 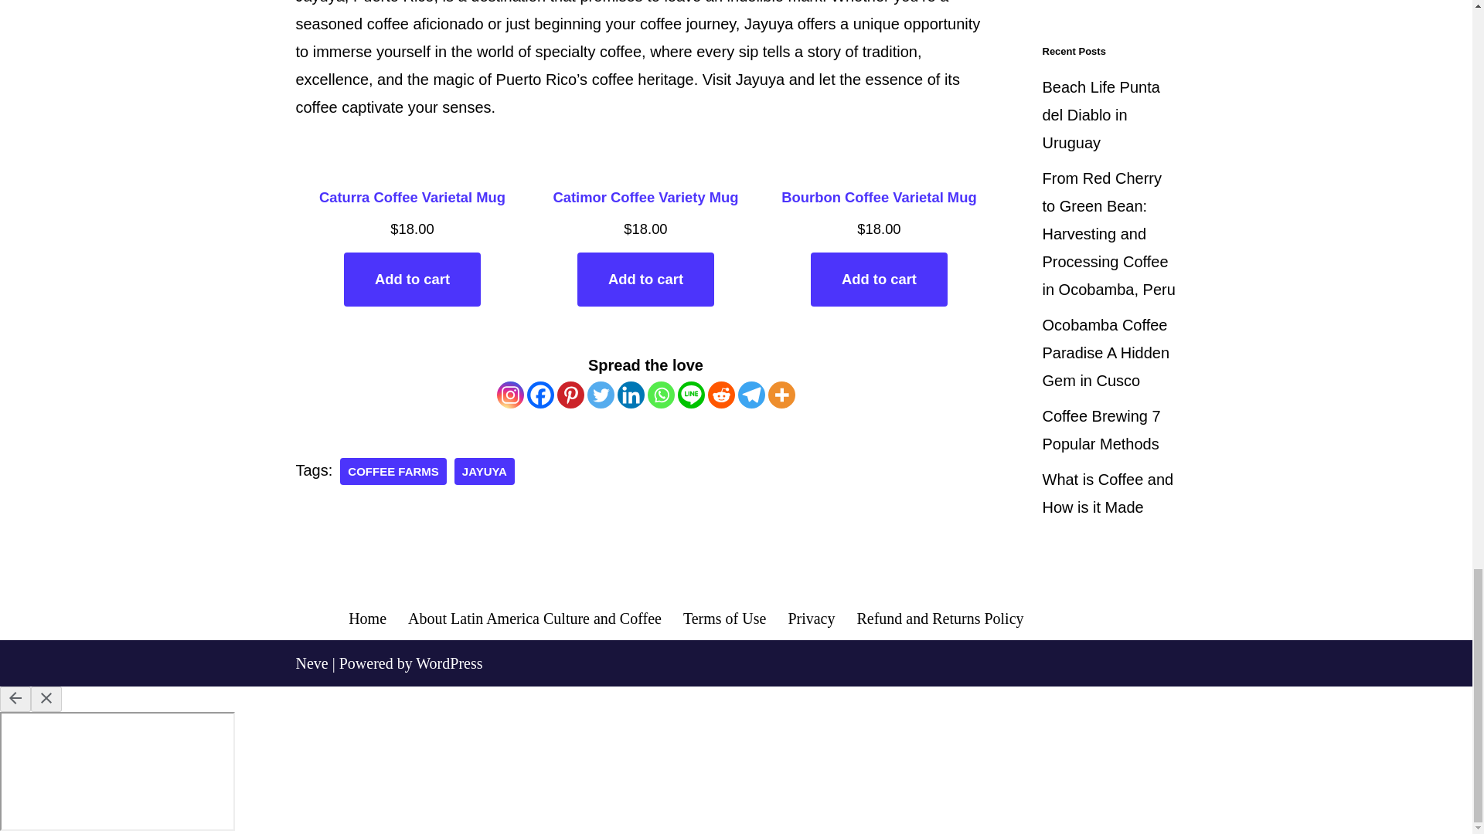 I want to click on More, so click(x=782, y=395).